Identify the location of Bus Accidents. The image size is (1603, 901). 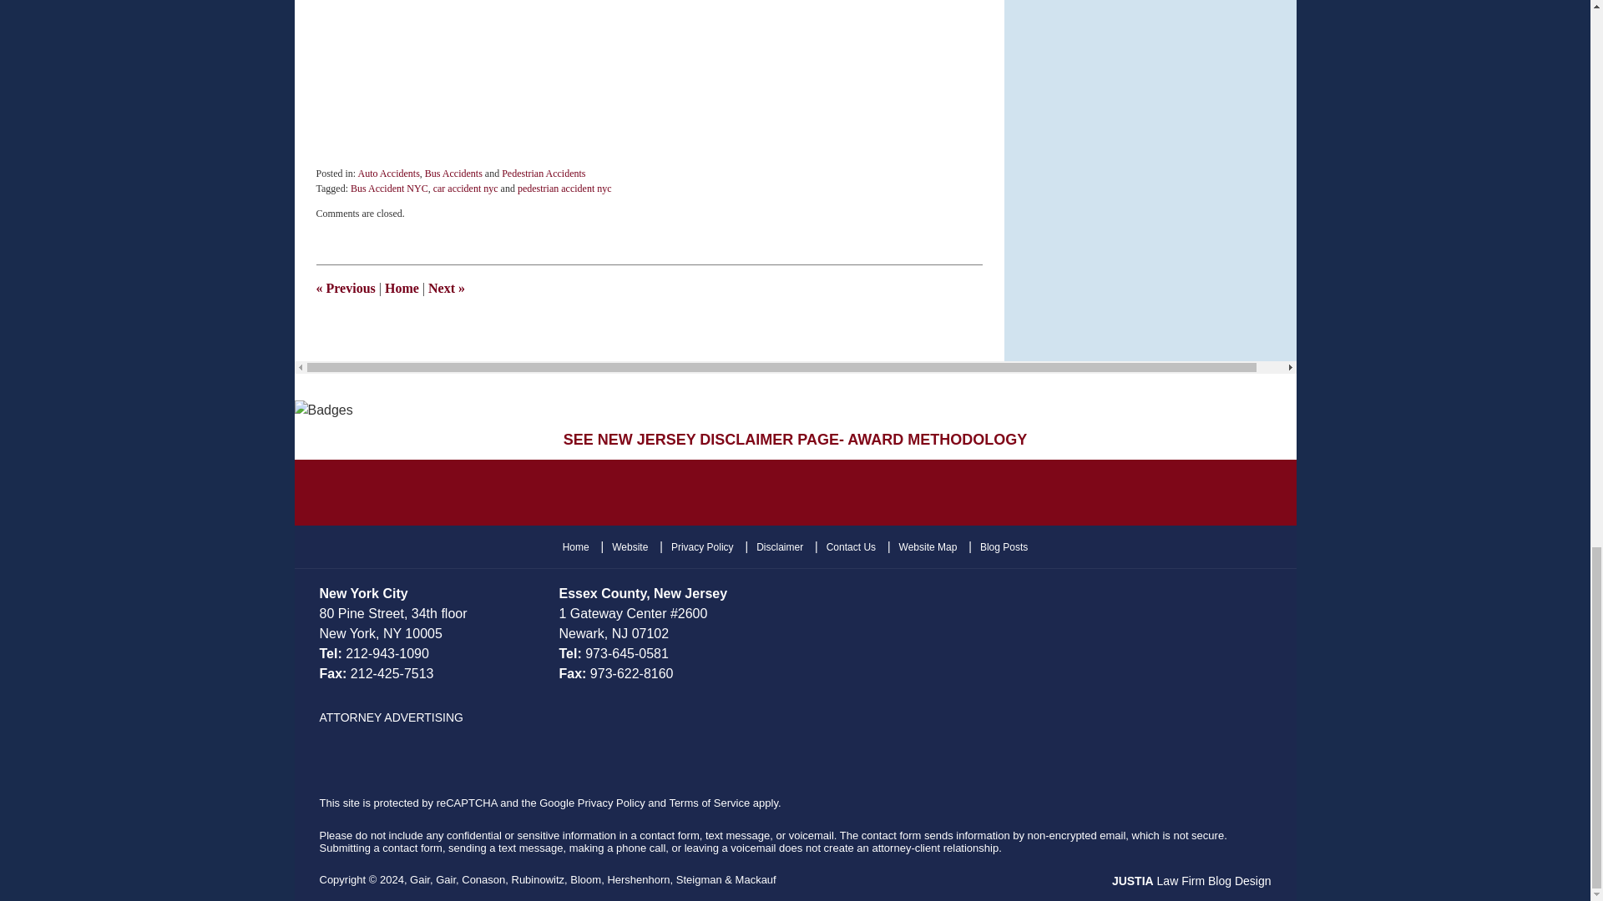
(453, 173).